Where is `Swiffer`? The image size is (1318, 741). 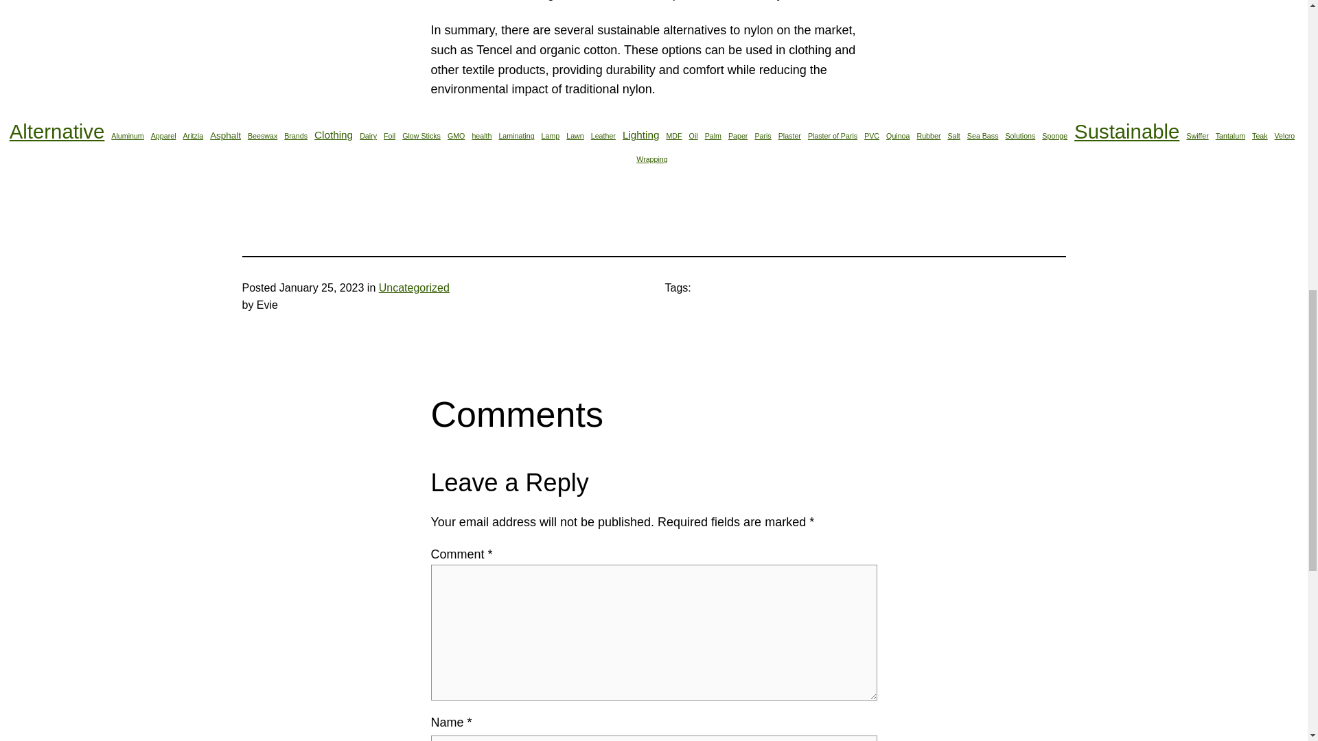 Swiffer is located at coordinates (1197, 136).